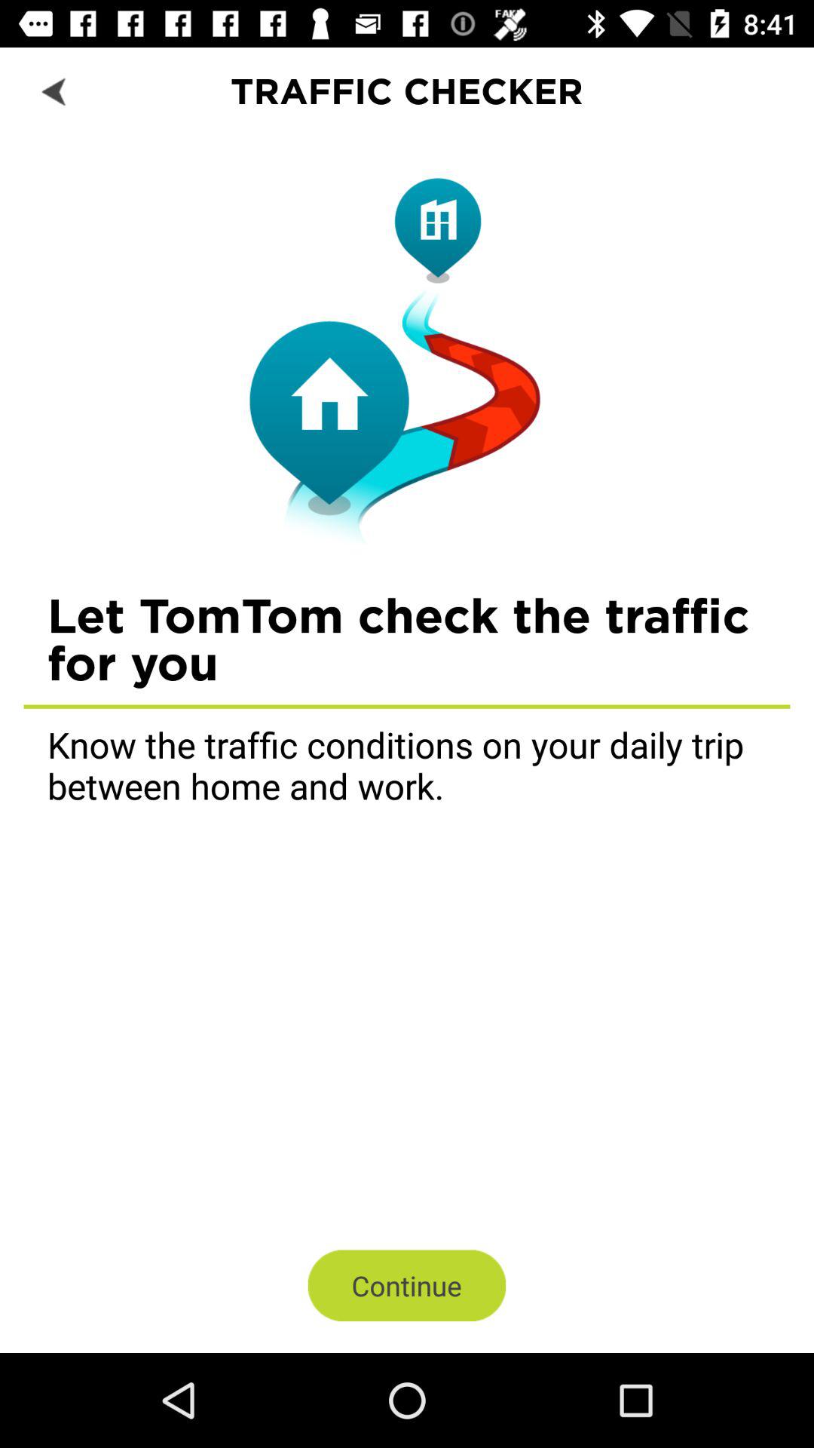 The width and height of the screenshot is (814, 1448). What do you see at coordinates (55, 90) in the screenshot?
I see `turn on item at the top left corner` at bounding box center [55, 90].